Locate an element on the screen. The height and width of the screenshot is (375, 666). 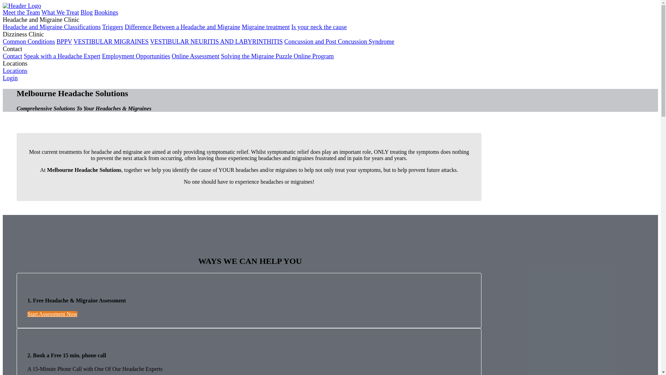
Bookings is located at coordinates (106, 12).